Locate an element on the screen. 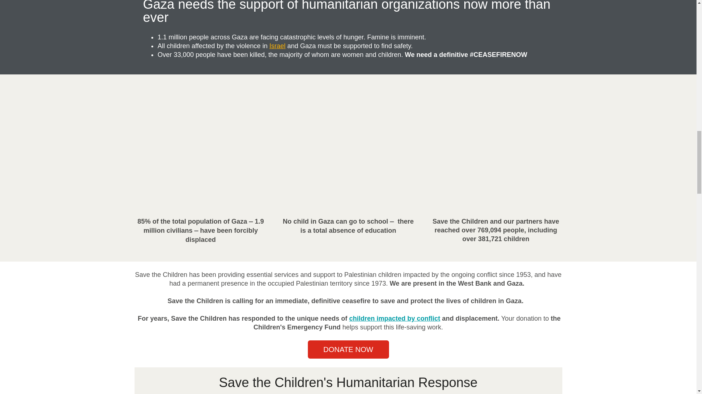  5 Ways That Conflict Impacts Children's Mental Health is located at coordinates (394, 318).